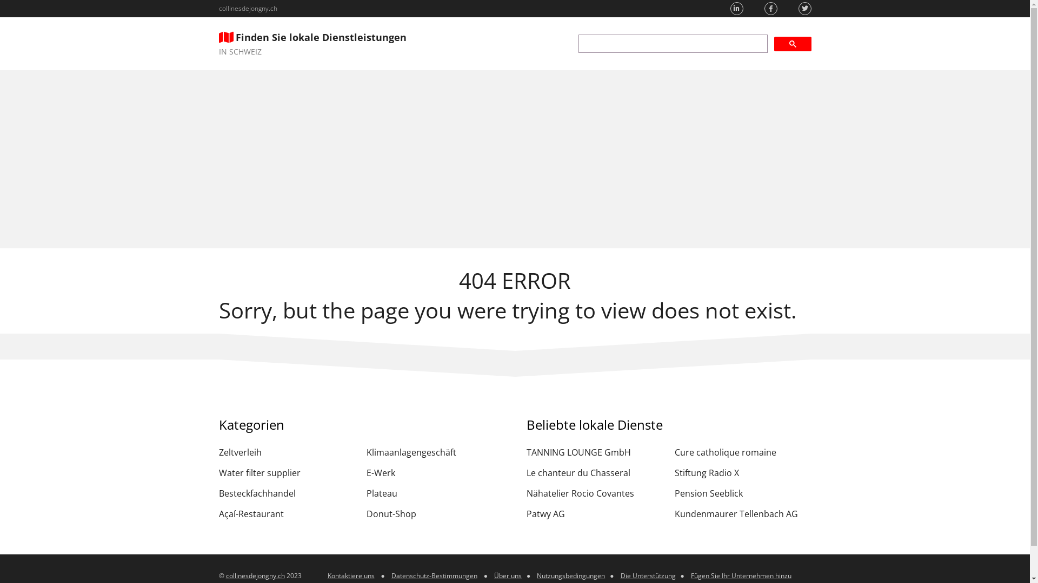 The width and height of the screenshot is (1038, 583). What do you see at coordinates (595, 452) in the screenshot?
I see `TANNING LOUNGE GmbH` at bounding box center [595, 452].